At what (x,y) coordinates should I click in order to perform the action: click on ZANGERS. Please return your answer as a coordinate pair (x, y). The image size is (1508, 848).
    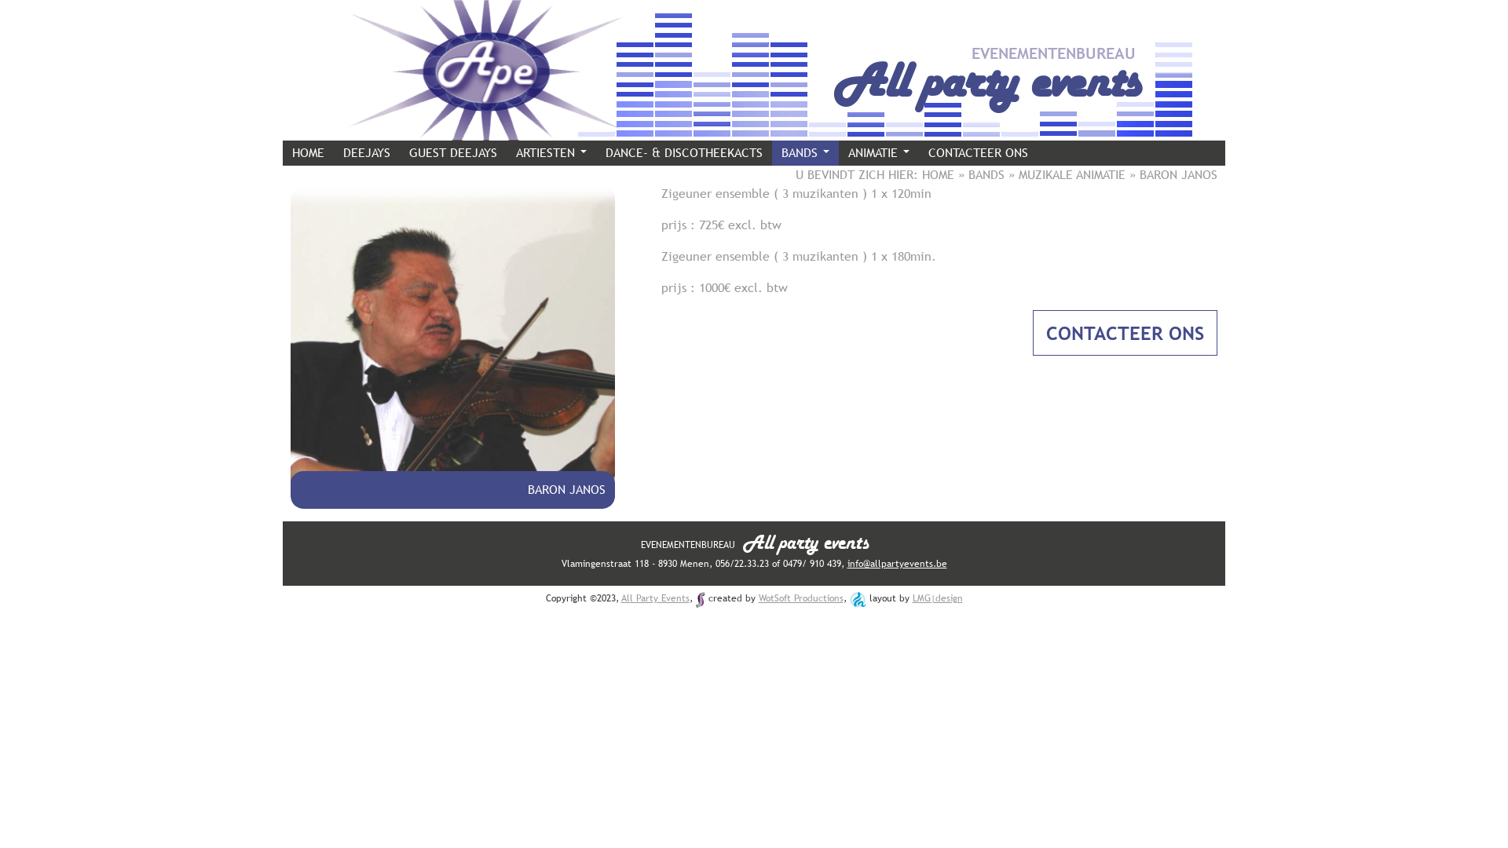
    Looking at the image, I should click on (551, 179).